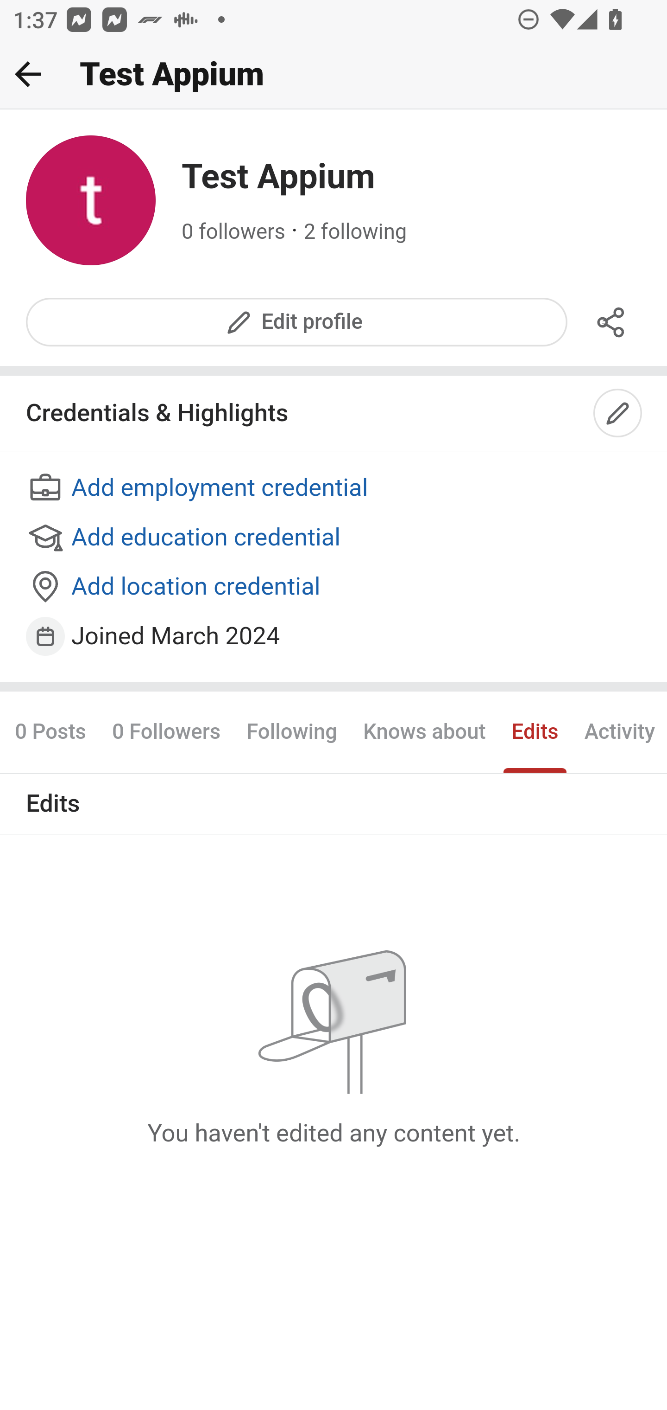 This screenshot has height=1410, width=667. What do you see at coordinates (535, 731) in the screenshot?
I see `Edits` at bounding box center [535, 731].